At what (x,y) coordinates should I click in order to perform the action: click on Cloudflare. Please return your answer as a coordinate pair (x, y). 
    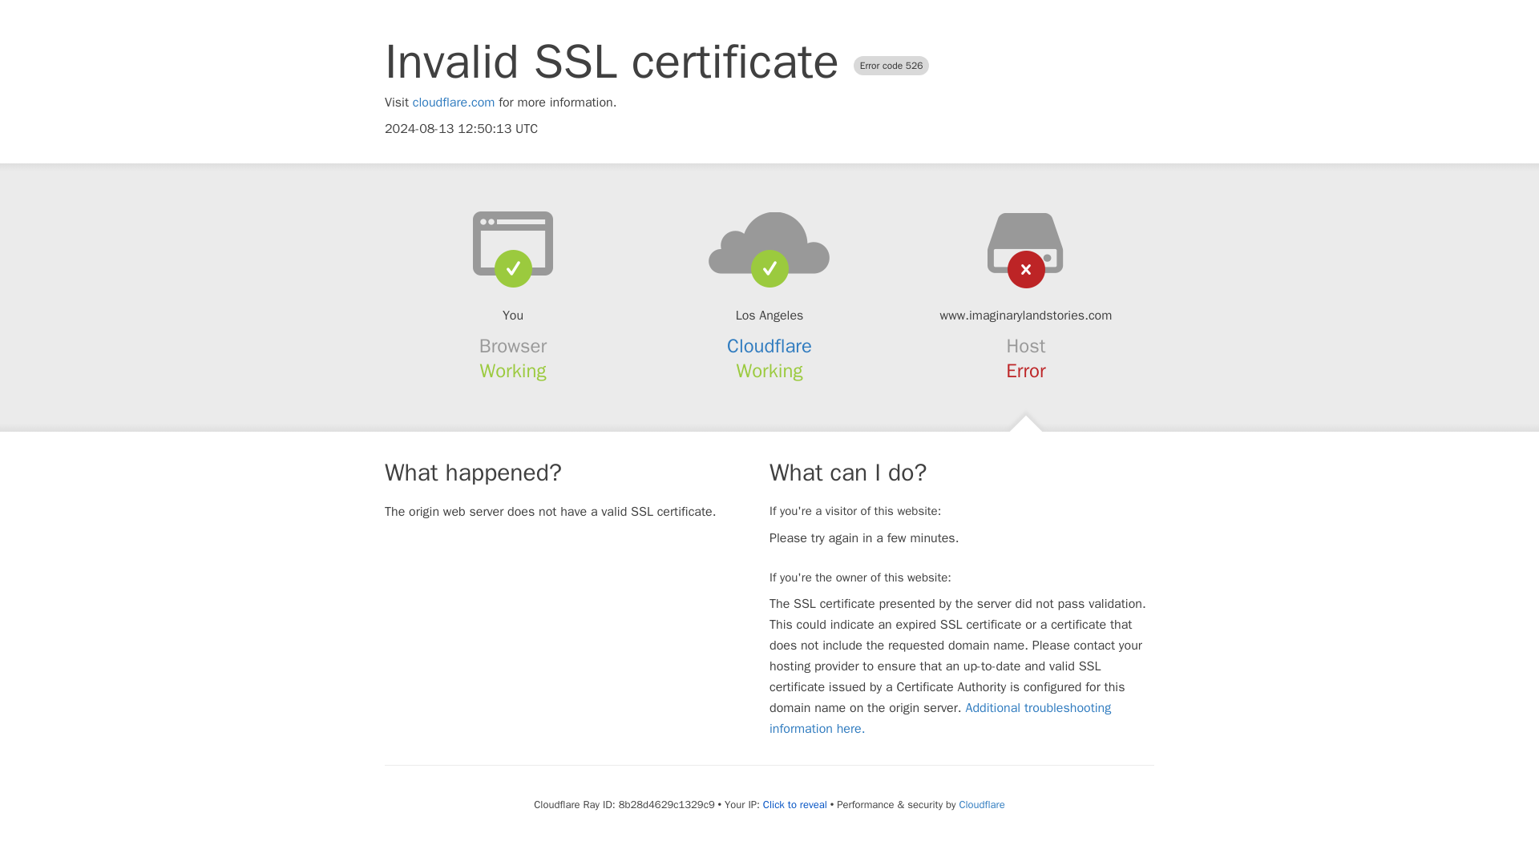
    Looking at the image, I should click on (981, 804).